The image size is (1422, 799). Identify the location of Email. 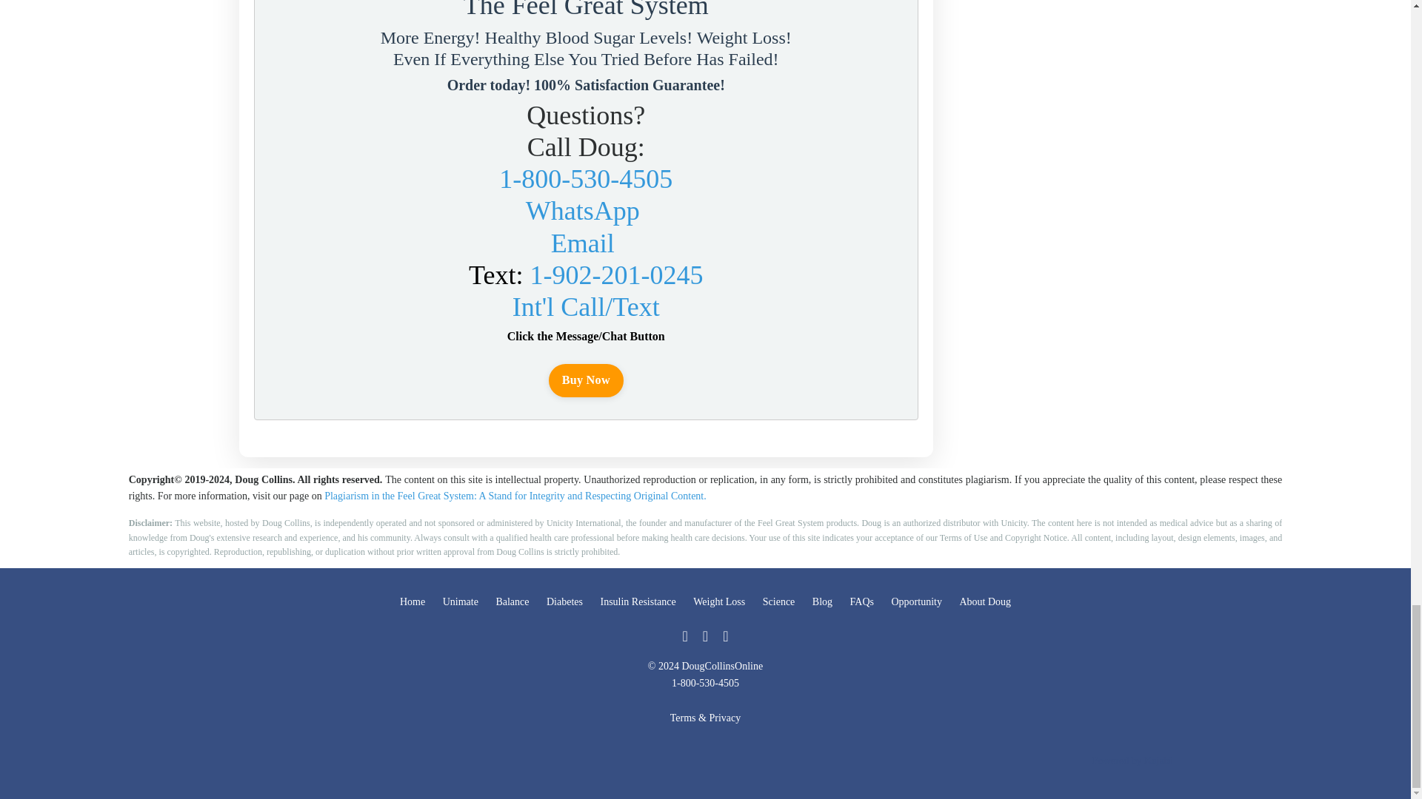
(582, 243).